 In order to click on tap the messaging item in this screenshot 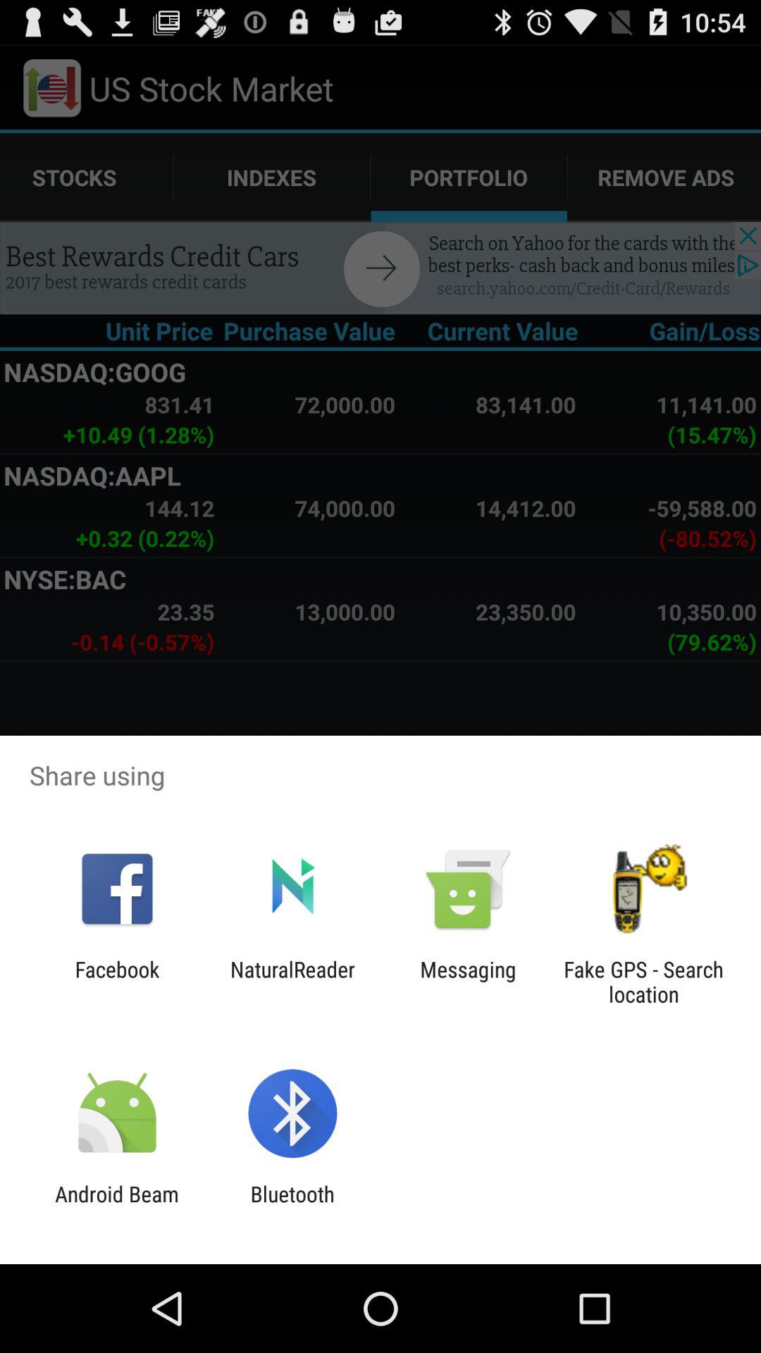, I will do `click(468, 982)`.